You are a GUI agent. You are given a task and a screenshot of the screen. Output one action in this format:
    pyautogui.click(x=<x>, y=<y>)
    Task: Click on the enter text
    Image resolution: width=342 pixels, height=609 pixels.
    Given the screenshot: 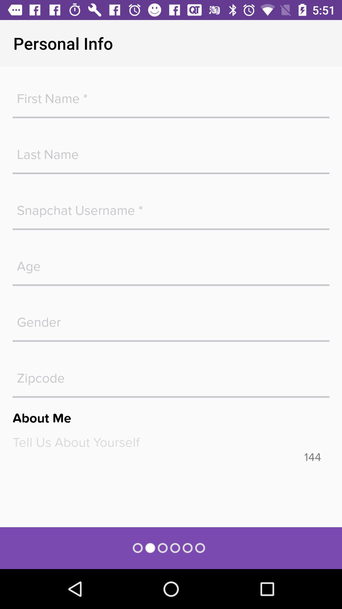 What is the action you would take?
    pyautogui.click(x=171, y=442)
    